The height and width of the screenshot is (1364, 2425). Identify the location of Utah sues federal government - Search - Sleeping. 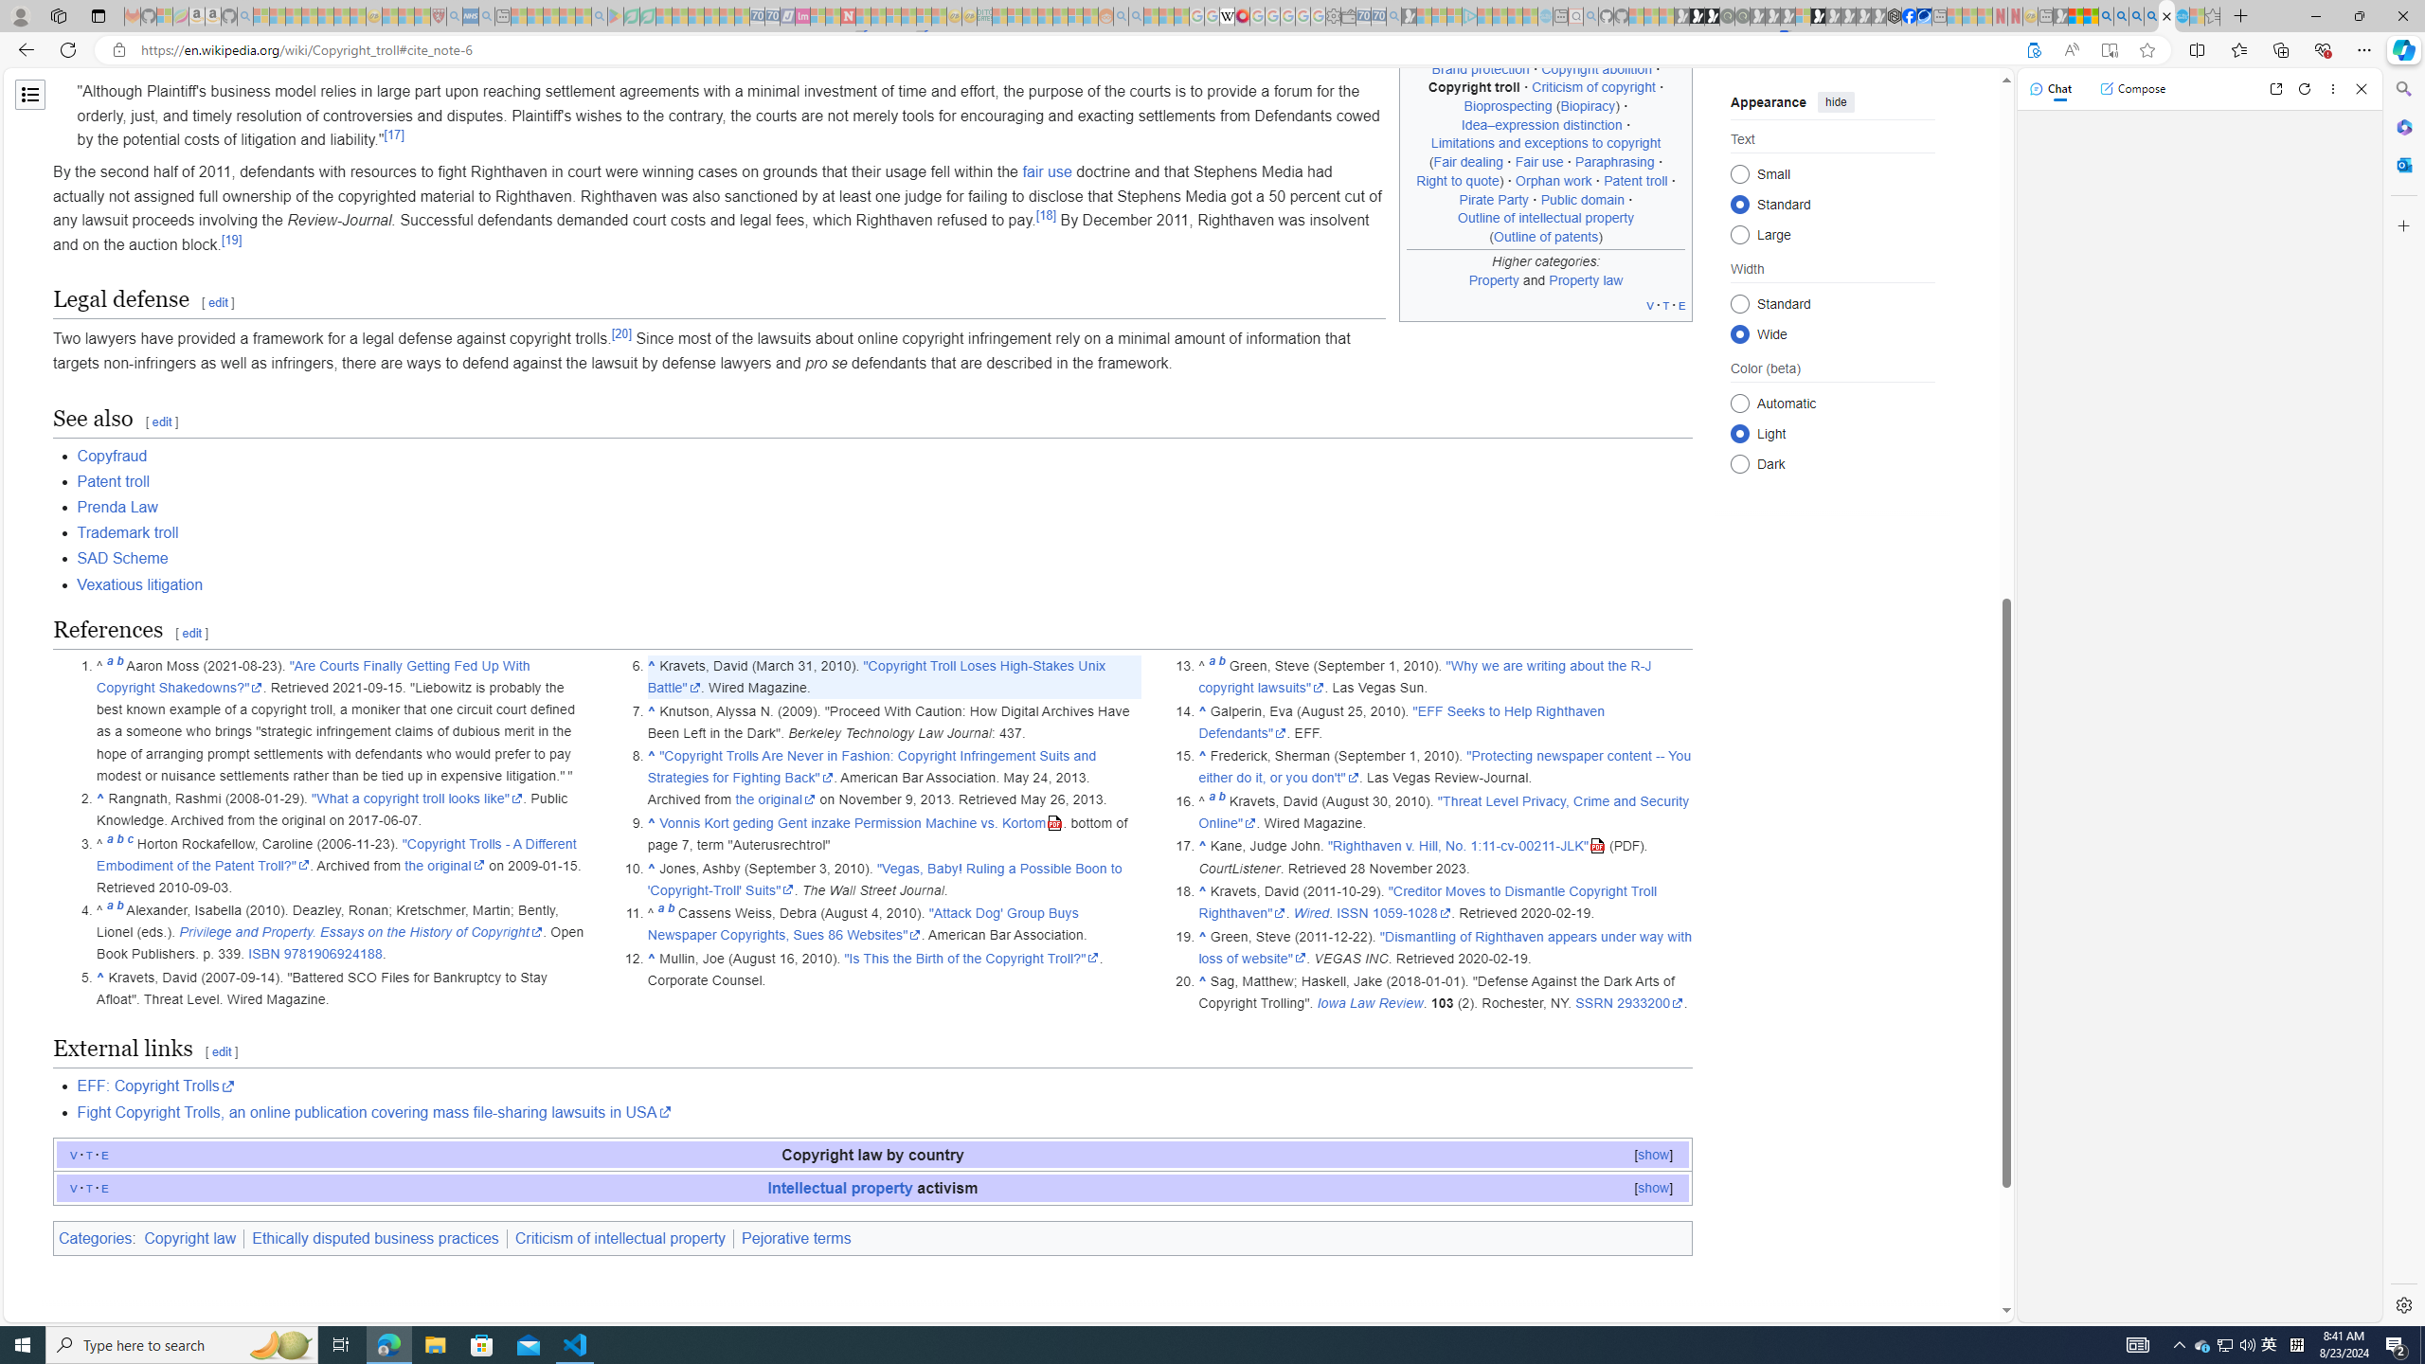
(1136, 16).